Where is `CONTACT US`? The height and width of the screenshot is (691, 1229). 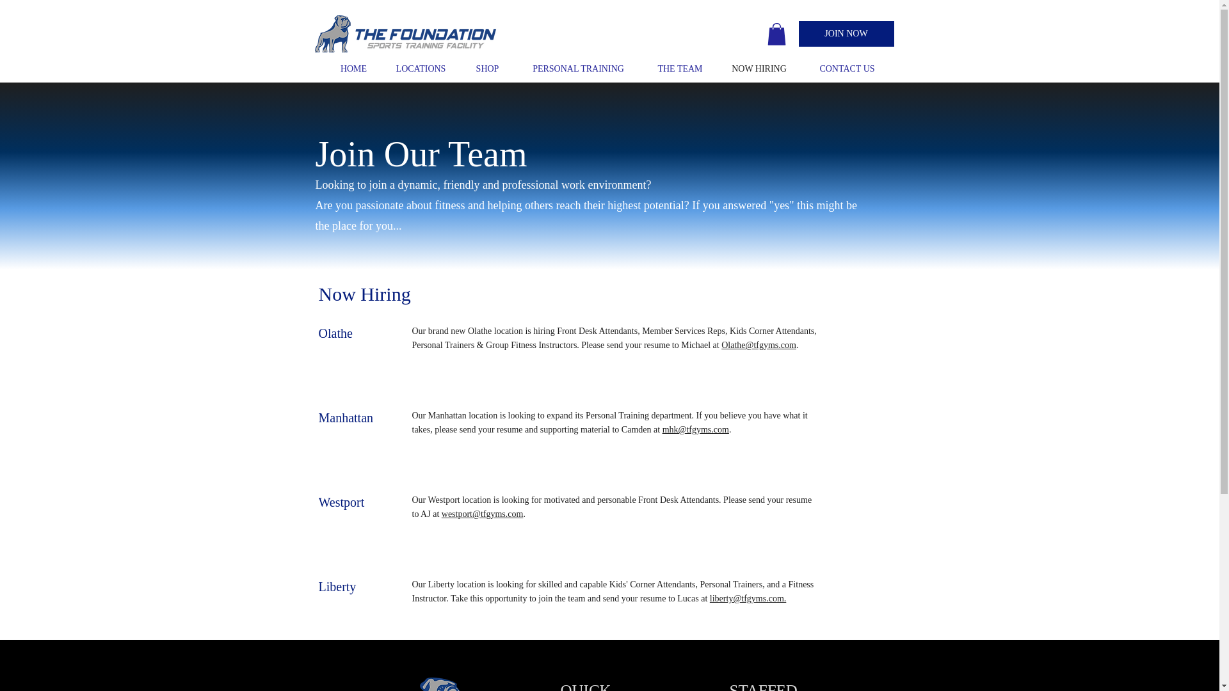
CONTACT US is located at coordinates (847, 69).